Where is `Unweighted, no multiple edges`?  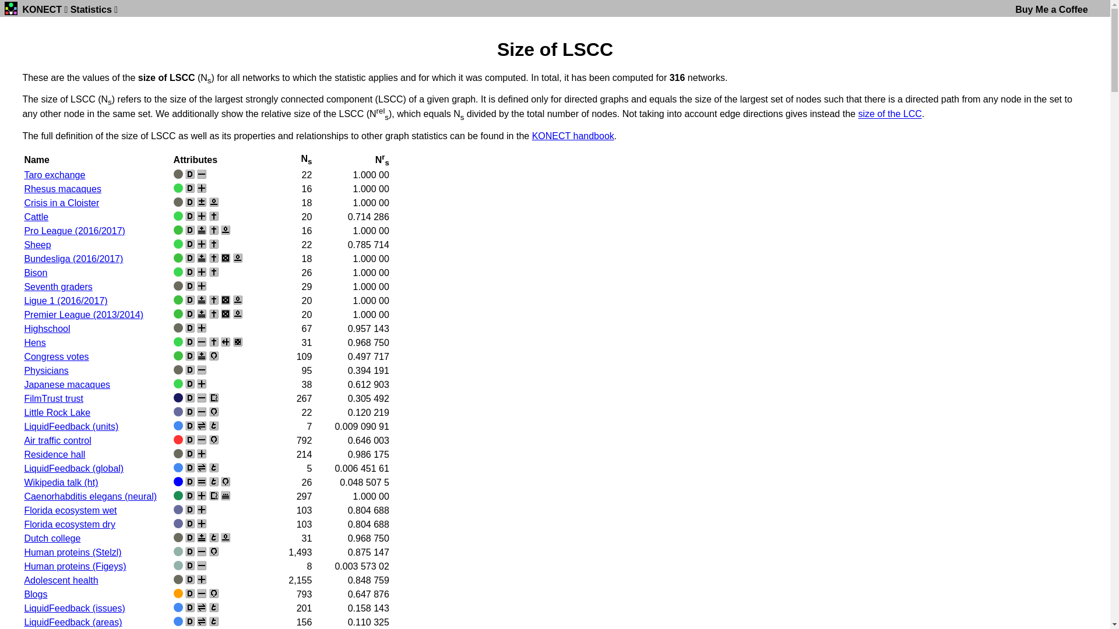 Unweighted, no multiple edges is located at coordinates (202, 370).